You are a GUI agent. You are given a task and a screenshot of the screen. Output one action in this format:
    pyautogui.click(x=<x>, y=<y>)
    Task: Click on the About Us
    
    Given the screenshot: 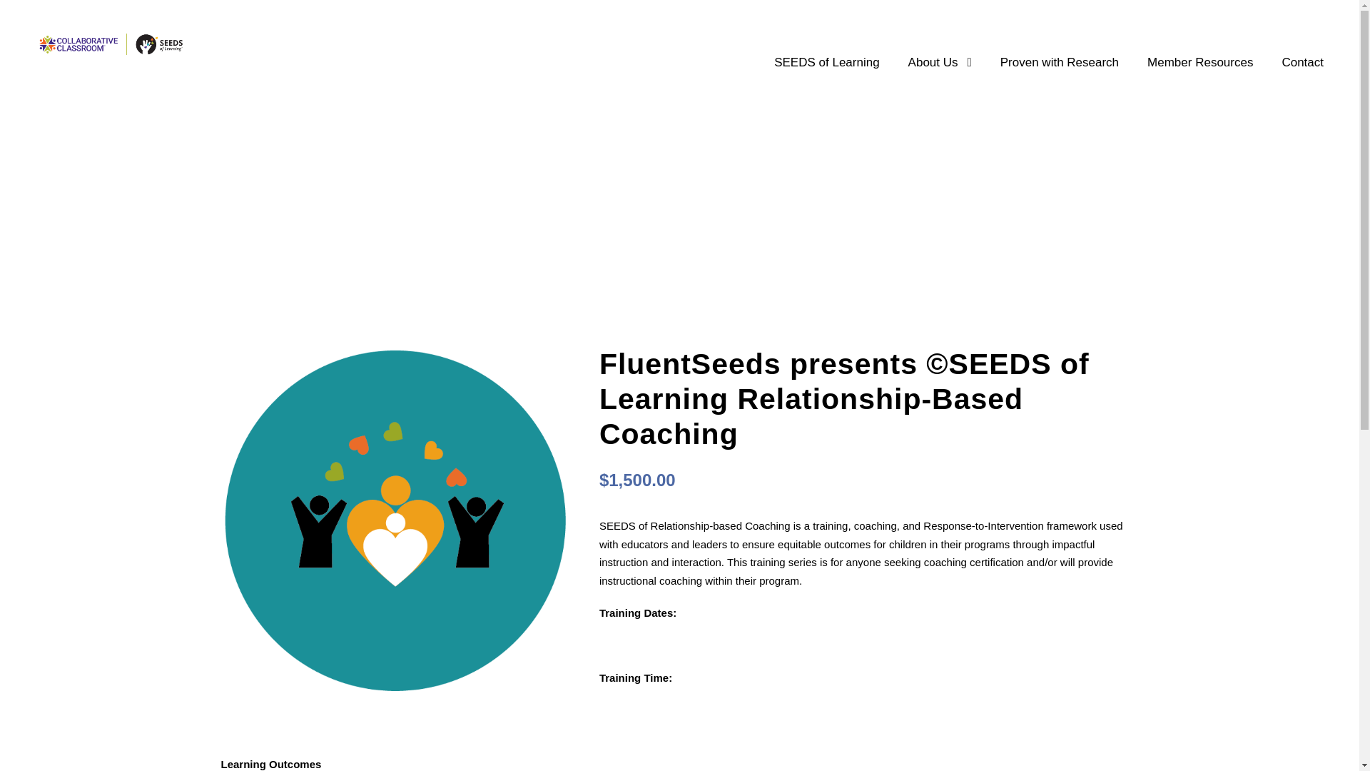 What is the action you would take?
    pyautogui.click(x=939, y=75)
    